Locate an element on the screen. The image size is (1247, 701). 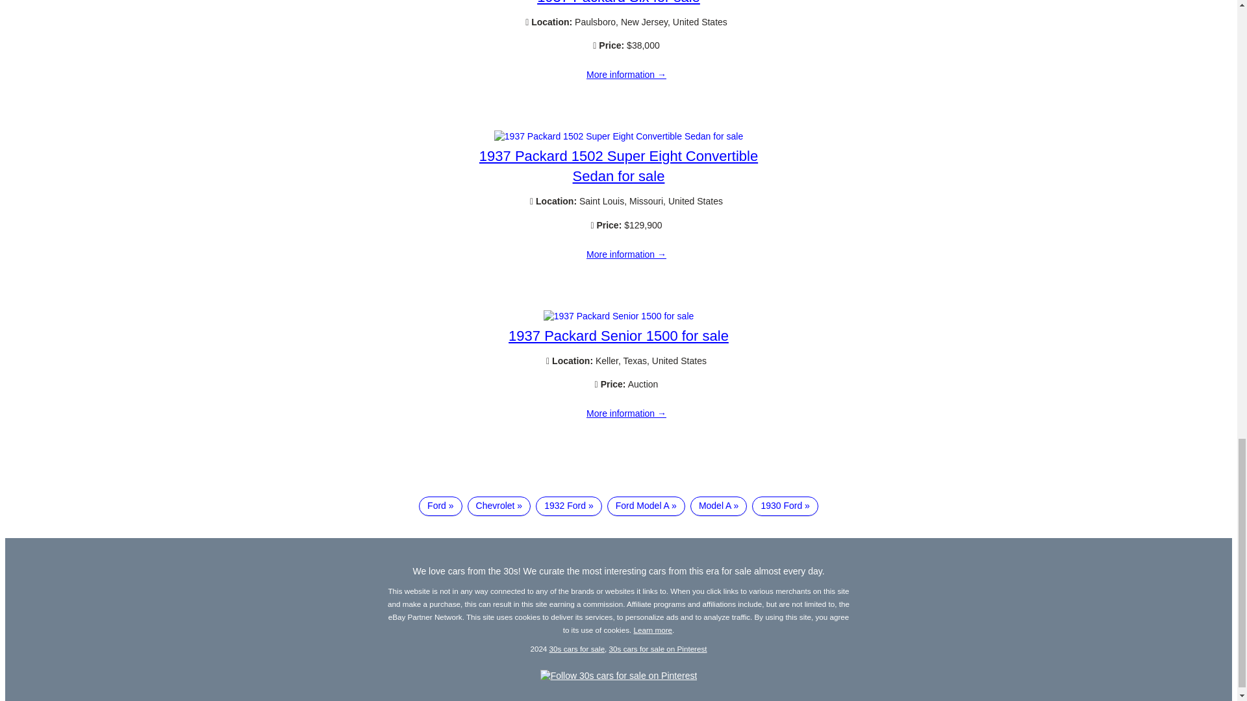
Learn more is located at coordinates (653, 630).